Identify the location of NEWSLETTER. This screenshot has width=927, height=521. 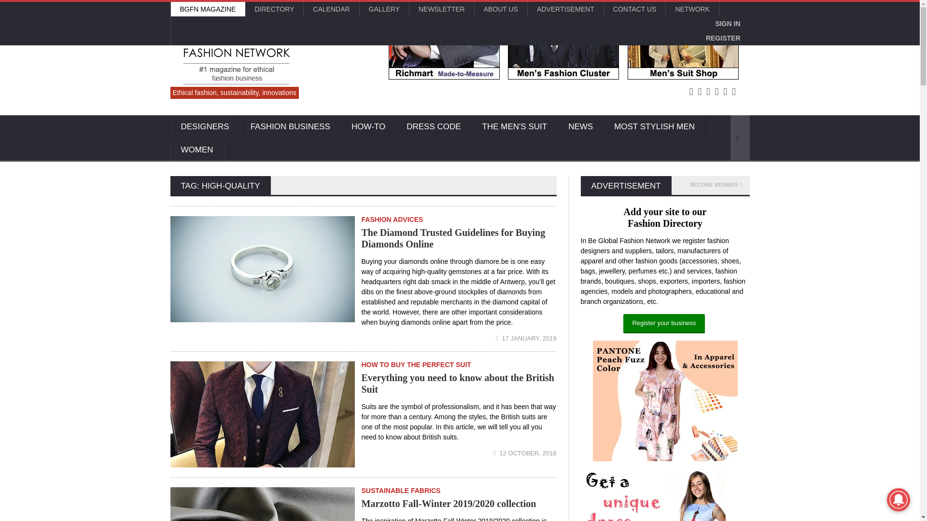
(441, 9).